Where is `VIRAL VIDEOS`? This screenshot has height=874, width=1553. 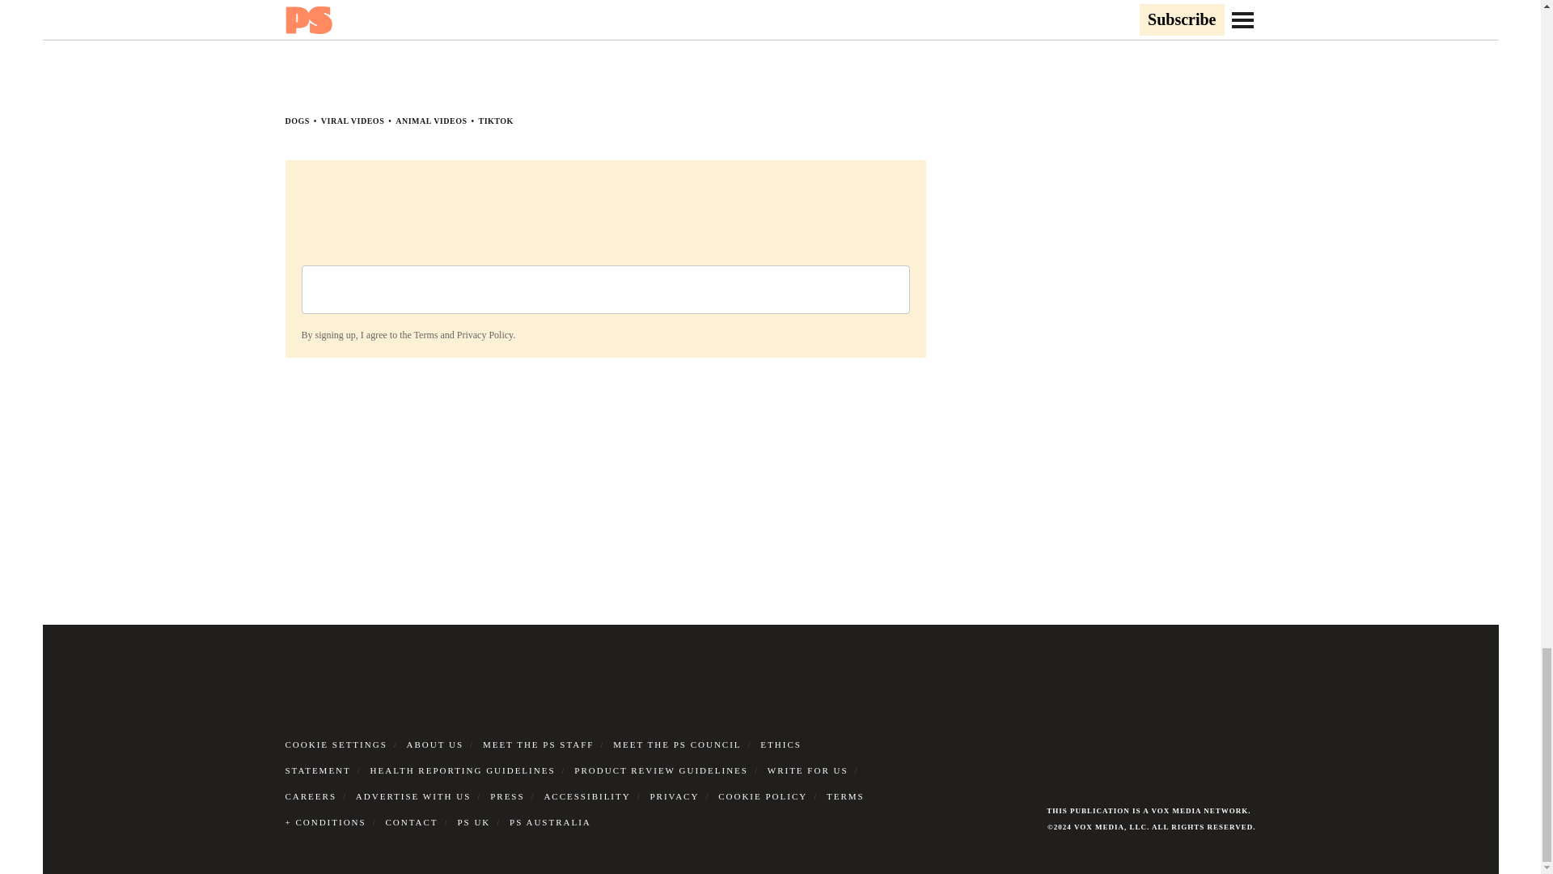 VIRAL VIDEOS is located at coordinates (353, 121).